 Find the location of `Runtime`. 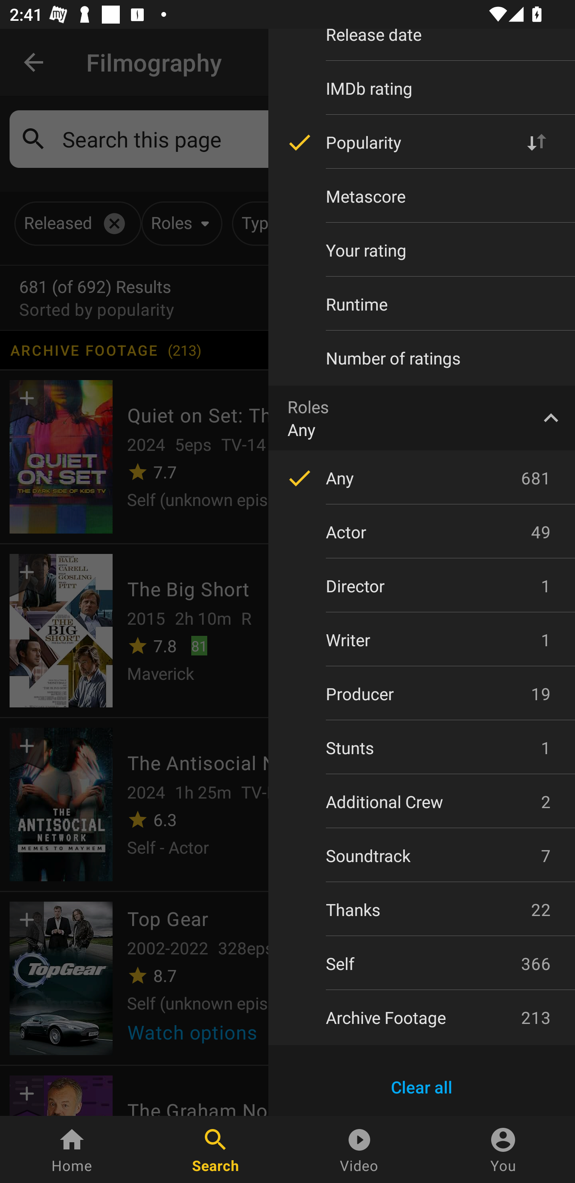

Runtime is located at coordinates (422, 304).